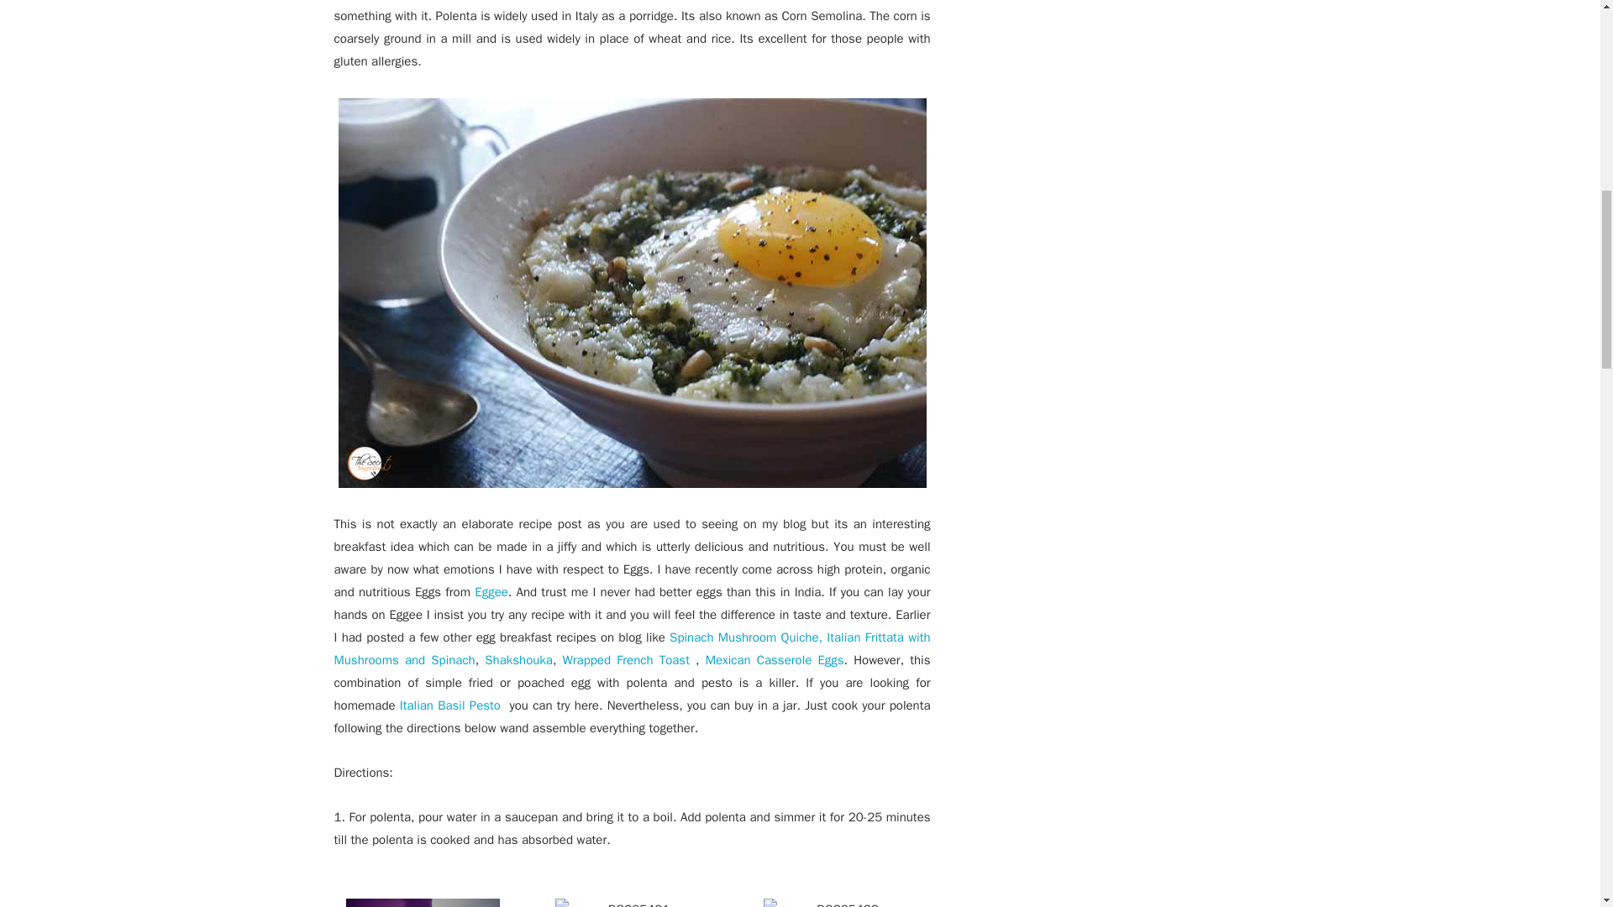 This screenshot has height=907, width=1613. What do you see at coordinates (632, 648) in the screenshot?
I see `Italian Frittata with Mushrooms and Spinach` at bounding box center [632, 648].